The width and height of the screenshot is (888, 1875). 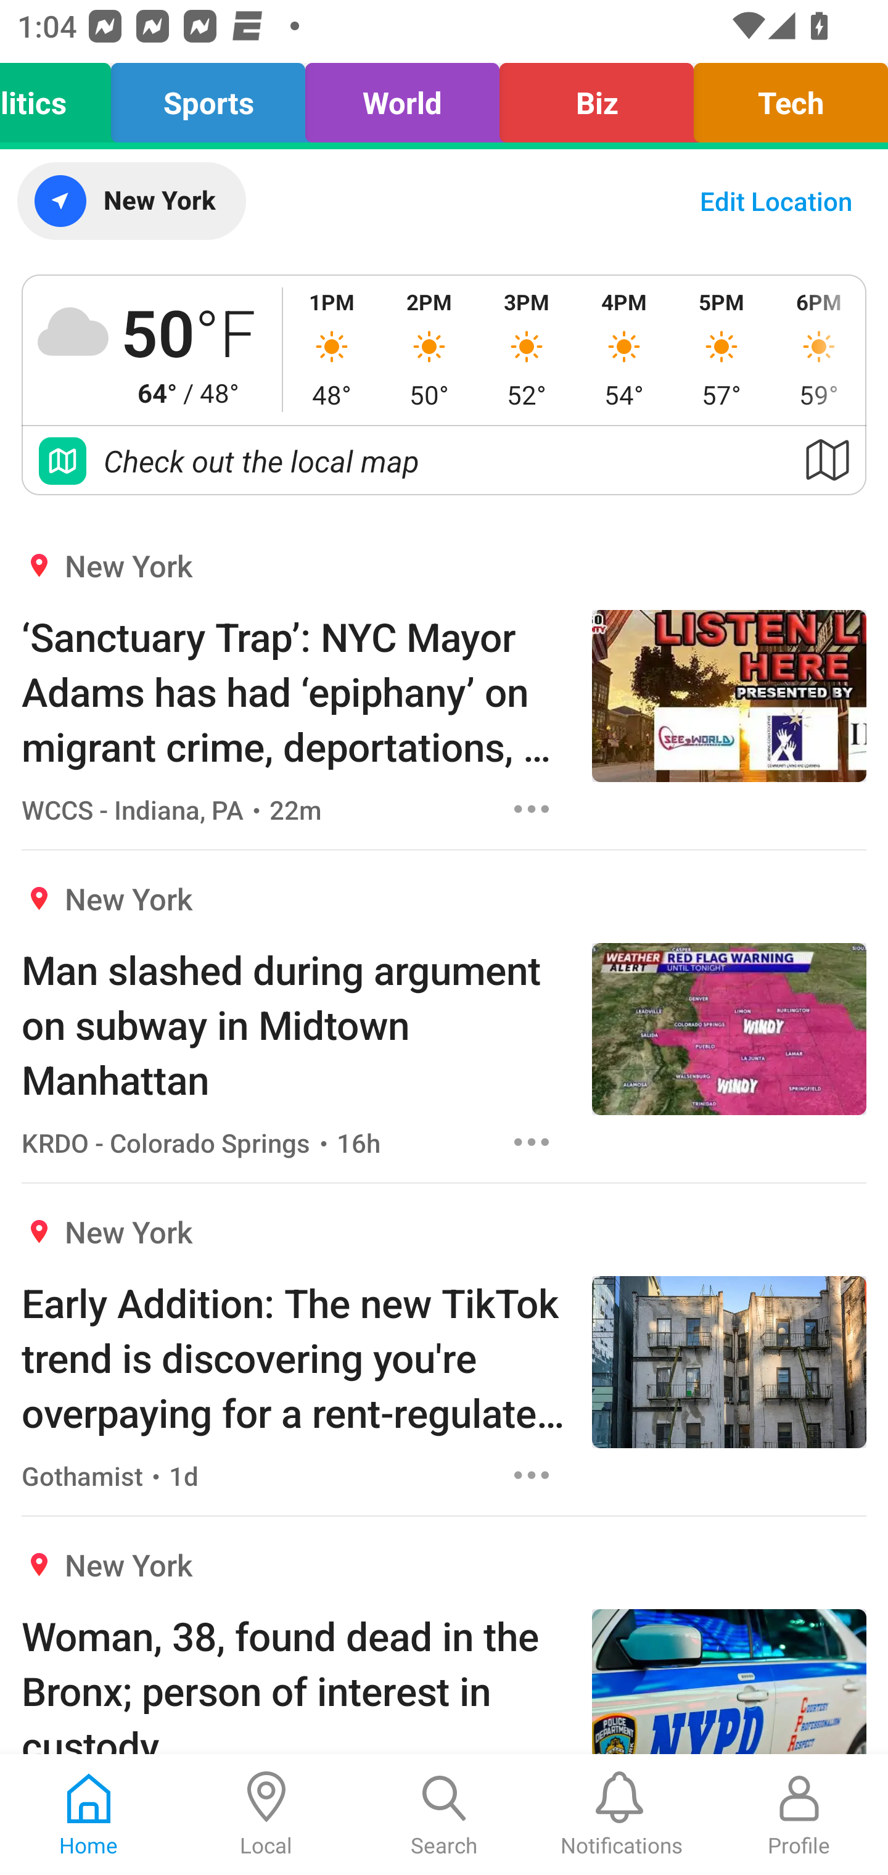 I want to click on New York, so click(x=131, y=201).